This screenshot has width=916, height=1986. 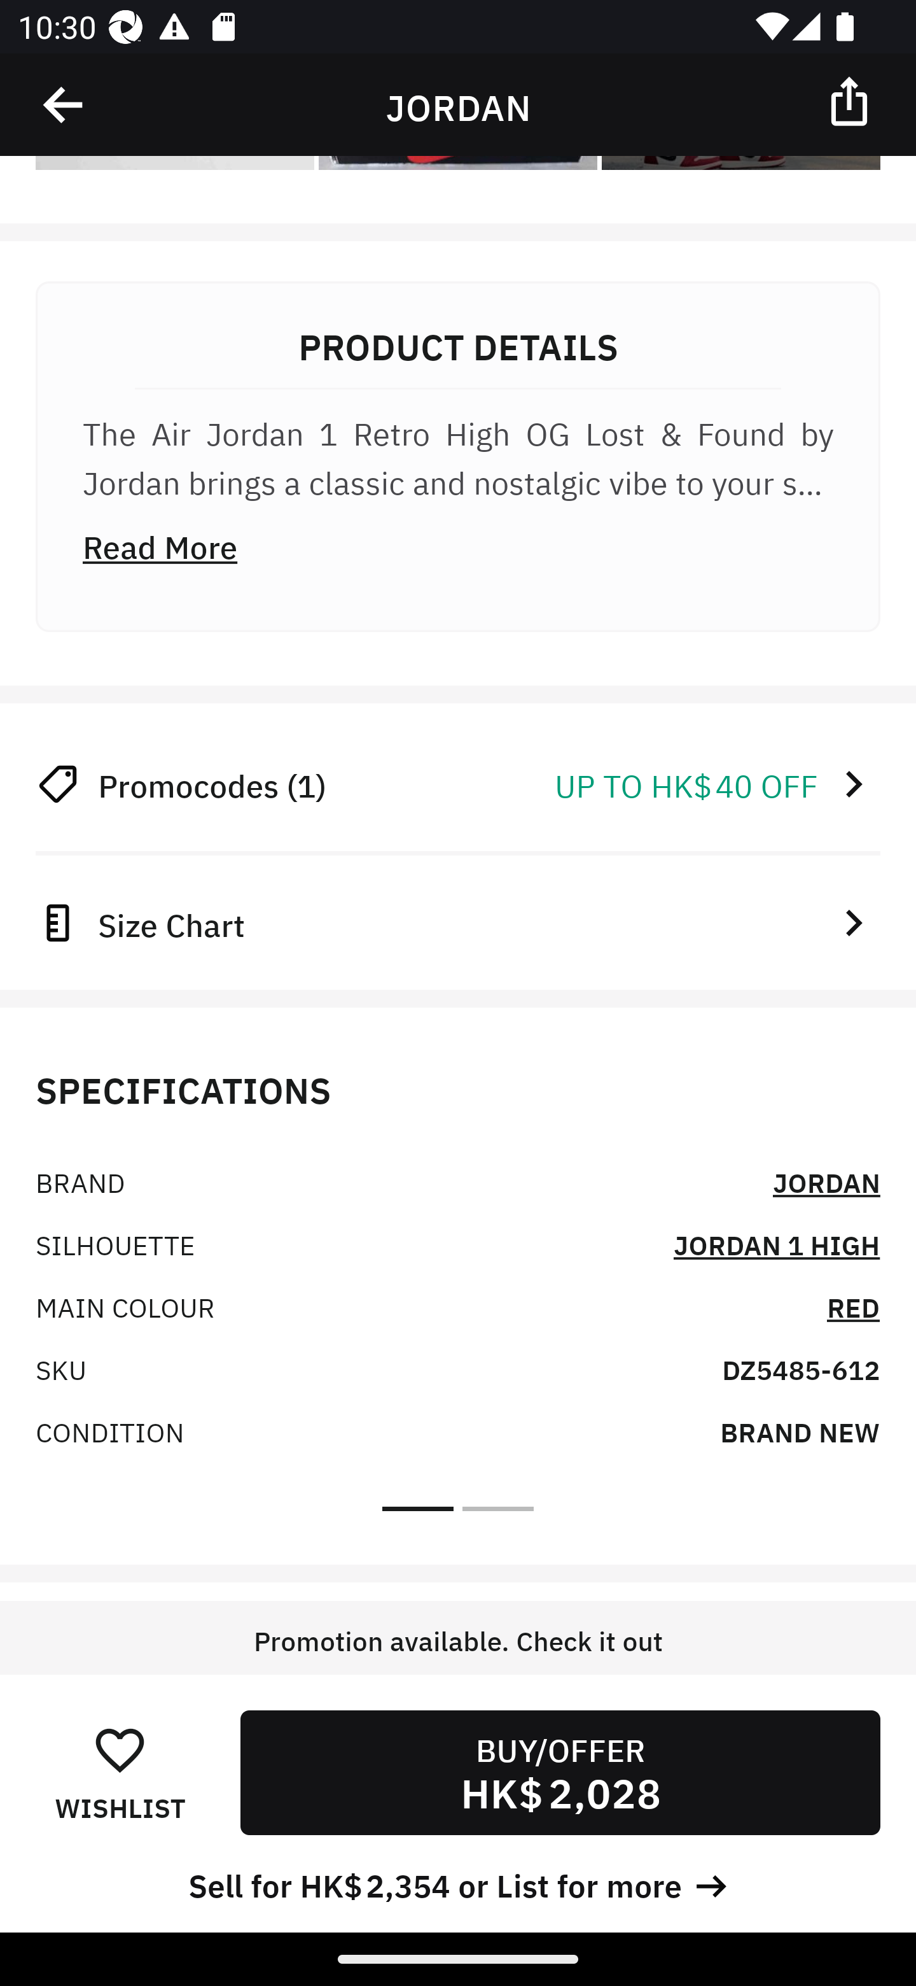 What do you see at coordinates (851, 100) in the screenshot?
I see `` at bounding box center [851, 100].